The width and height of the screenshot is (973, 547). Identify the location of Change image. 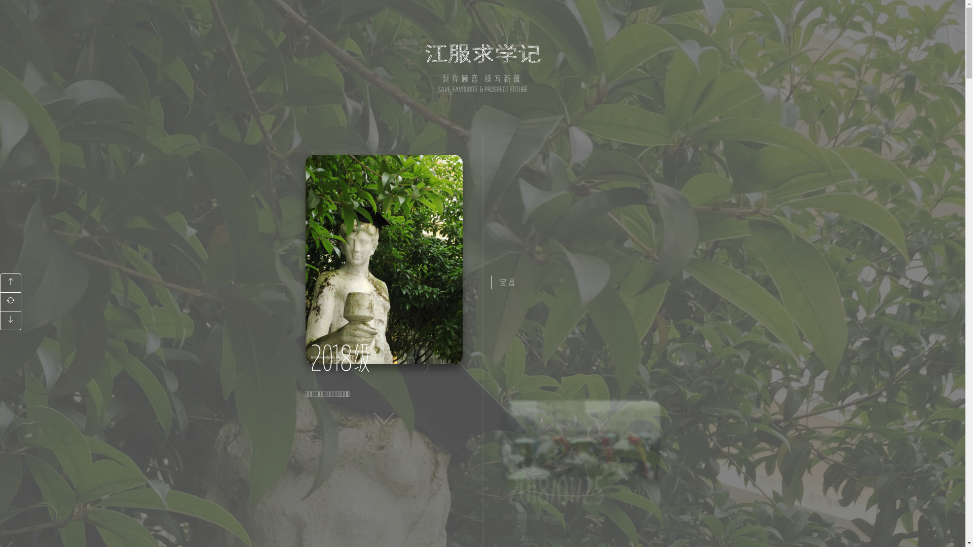
(384, 259).